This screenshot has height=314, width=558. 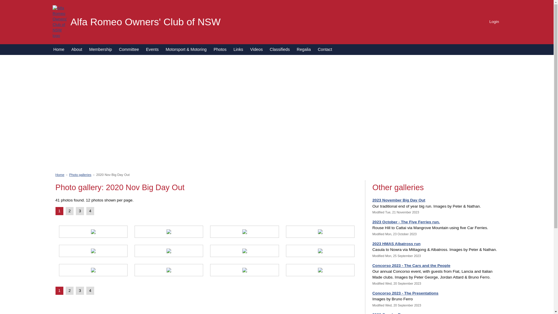 What do you see at coordinates (70, 291) in the screenshot?
I see `2` at bounding box center [70, 291].